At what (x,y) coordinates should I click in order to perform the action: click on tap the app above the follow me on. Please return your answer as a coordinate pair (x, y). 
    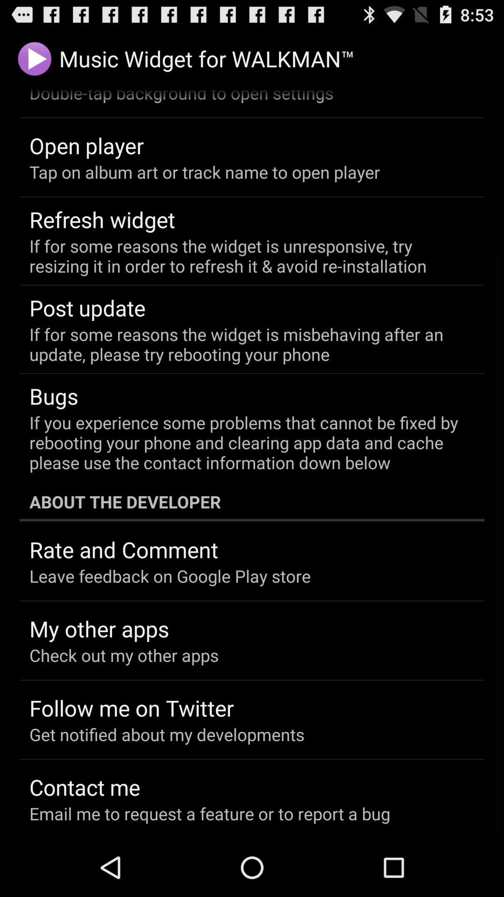
    Looking at the image, I should click on (124, 655).